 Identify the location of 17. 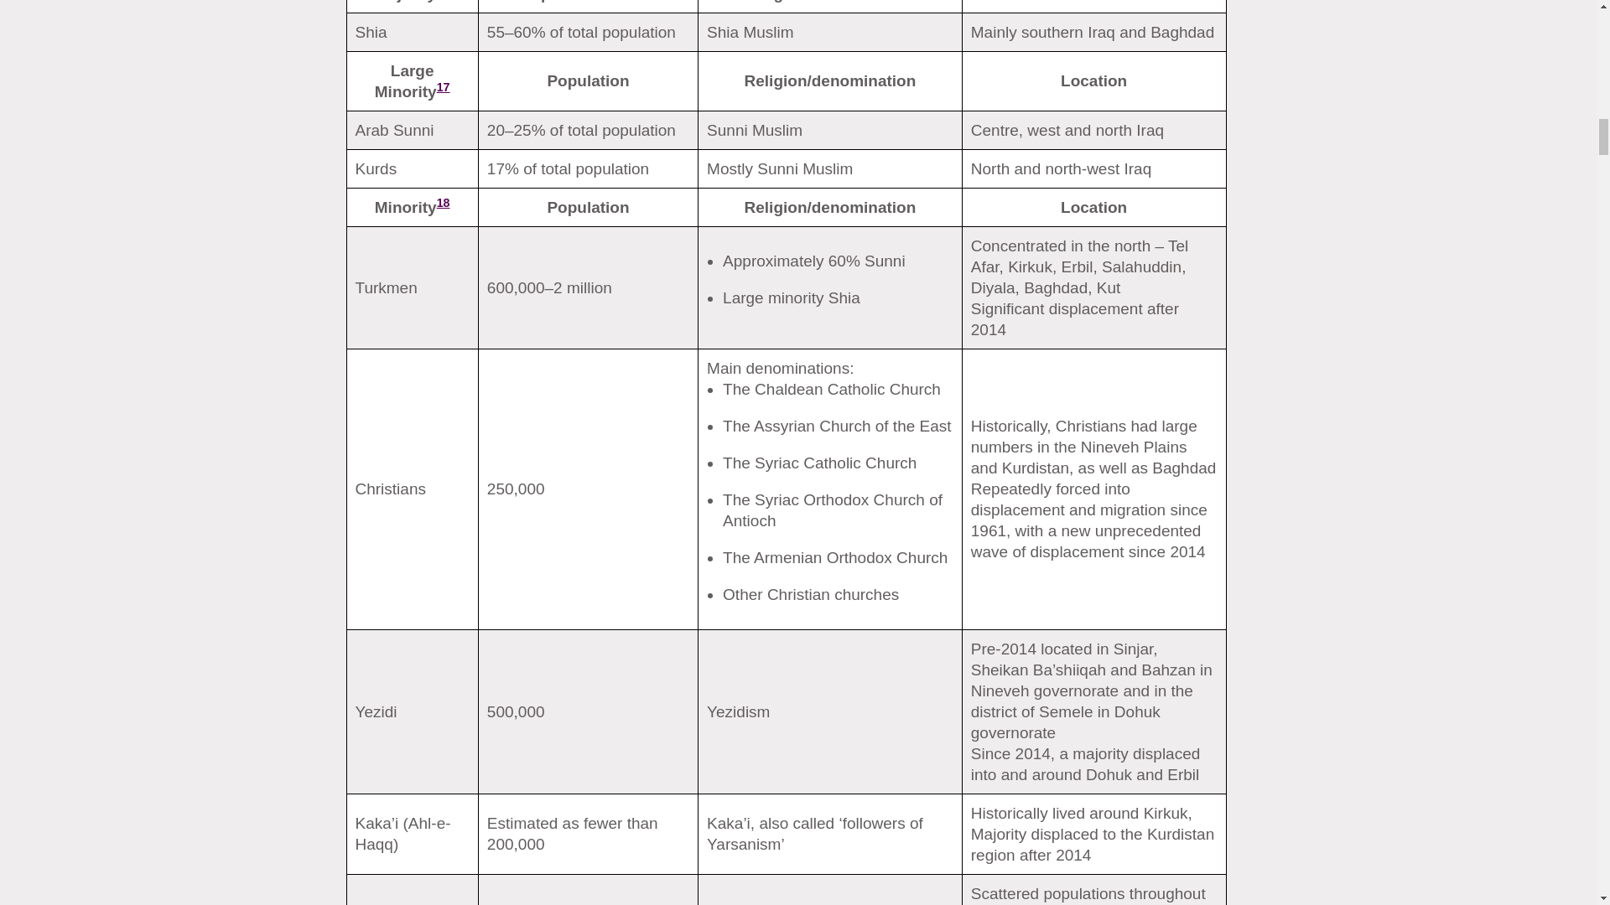
(443, 87).